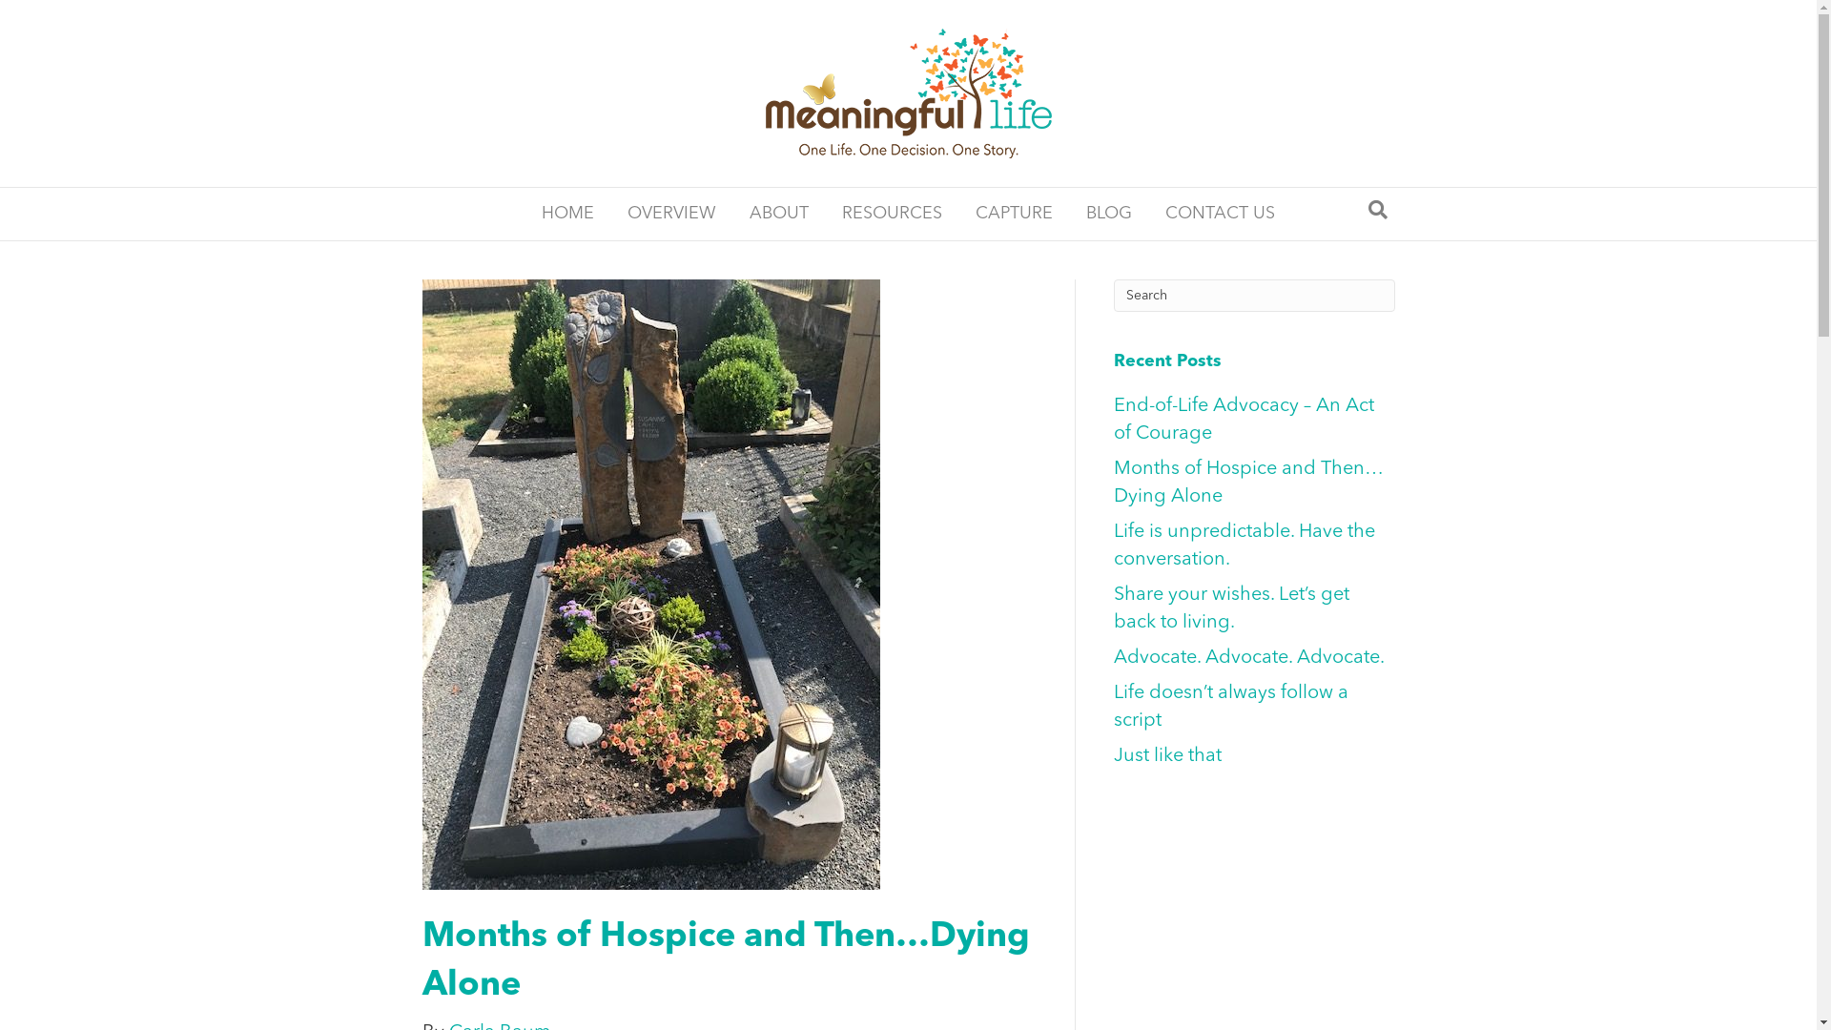  Describe the element at coordinates (568, 214) in the screenshot. I see `HOME` at that location.